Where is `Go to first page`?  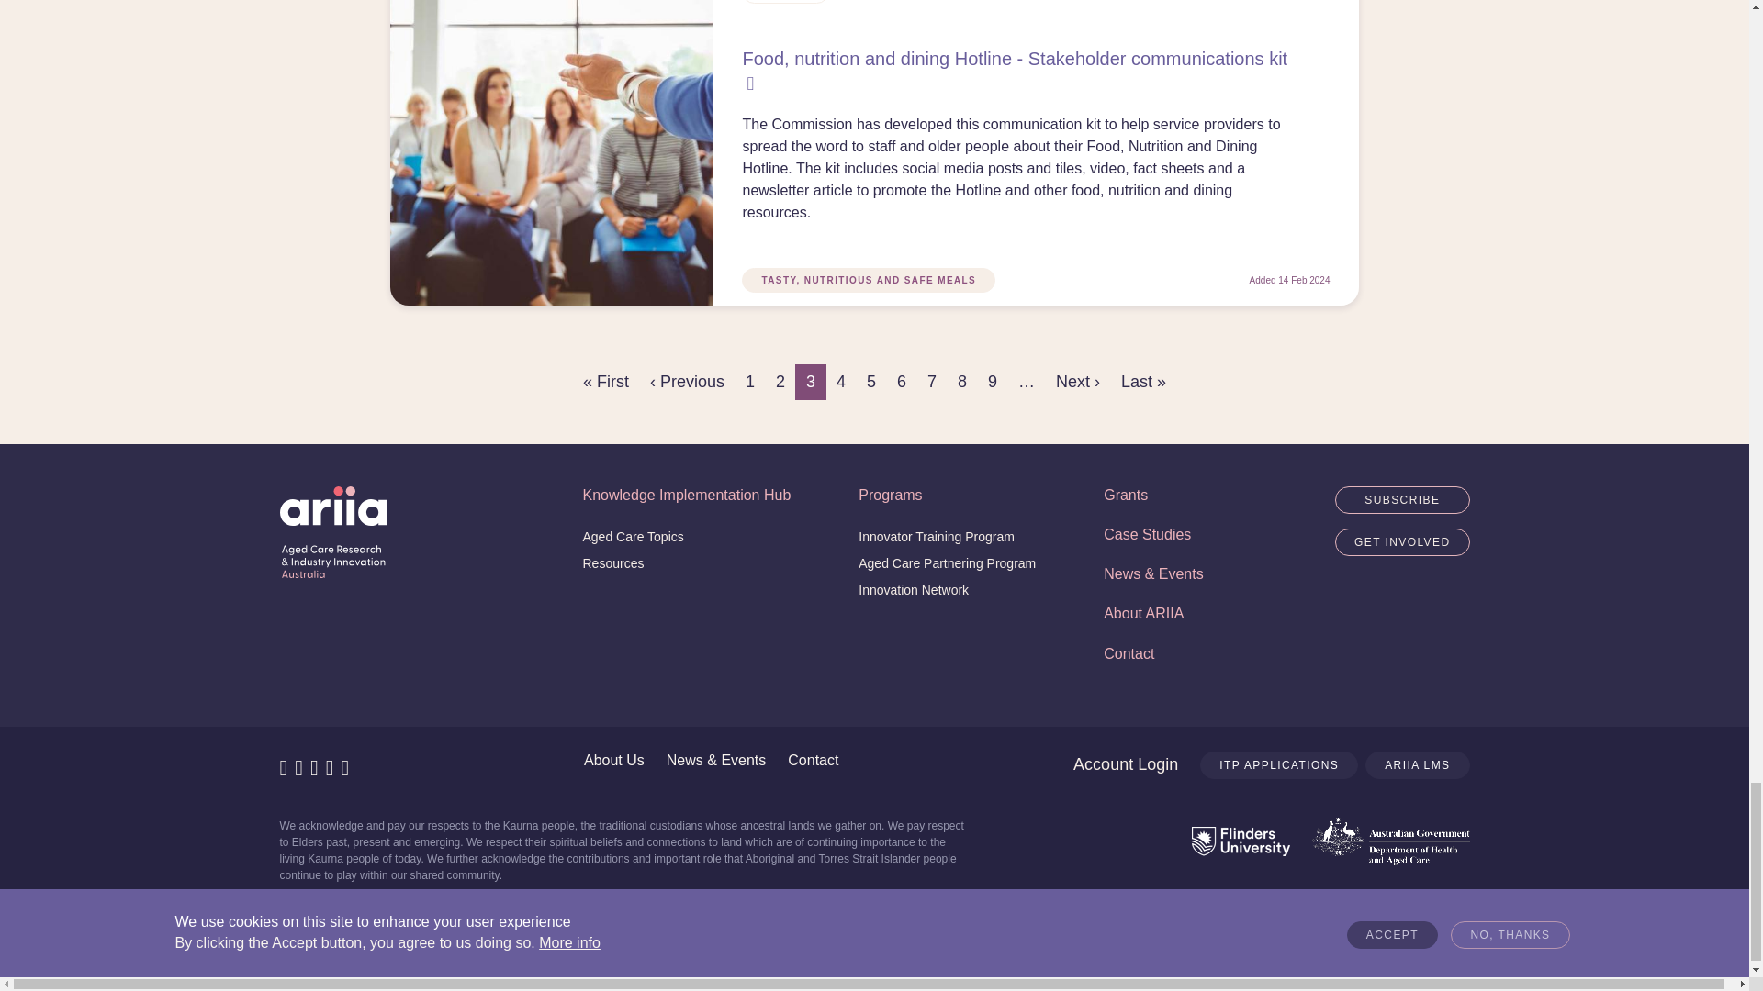
Go to first page is located at coordinates (605, 382).